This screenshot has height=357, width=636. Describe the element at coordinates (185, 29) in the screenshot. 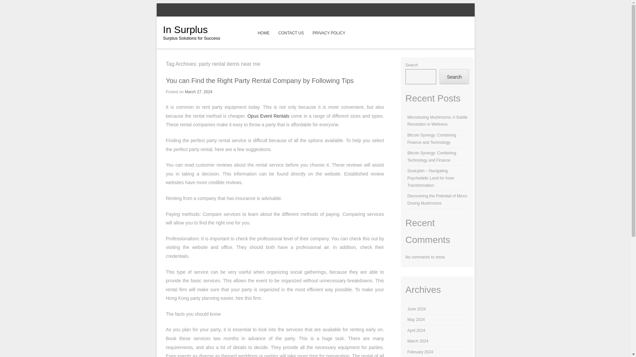

I see `In Surplus` at that location.